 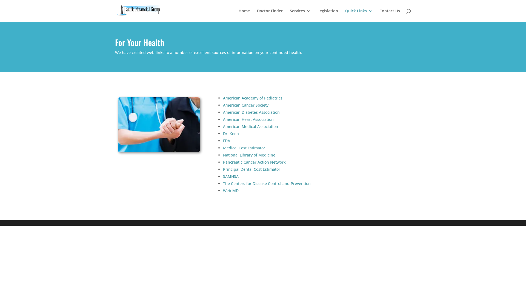 I want to click on American Medical Association, so click(x=250, y=127).